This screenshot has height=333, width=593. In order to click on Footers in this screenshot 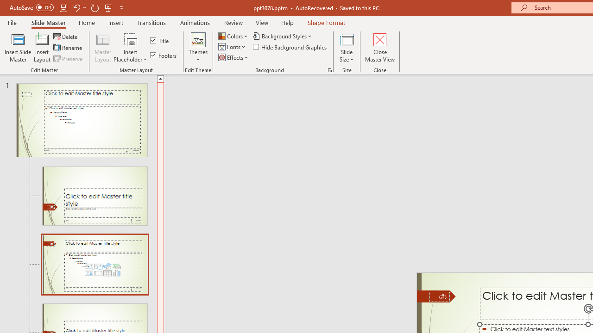, I will do `click(164, 55)`.